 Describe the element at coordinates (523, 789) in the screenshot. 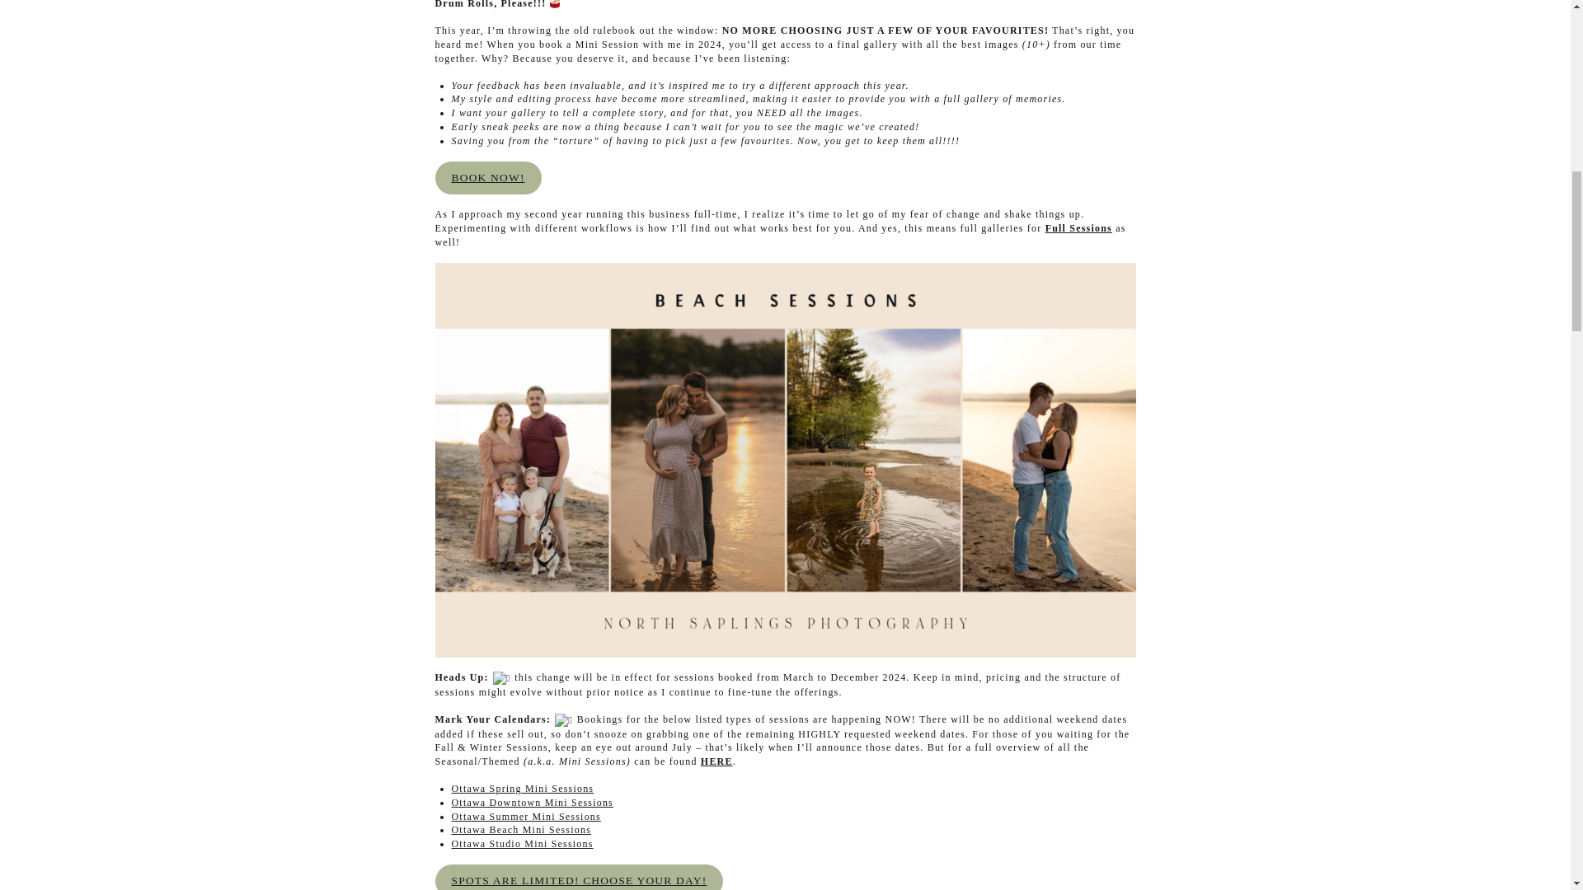

I see `Ottawa Spring Mini Sessions` at that location.